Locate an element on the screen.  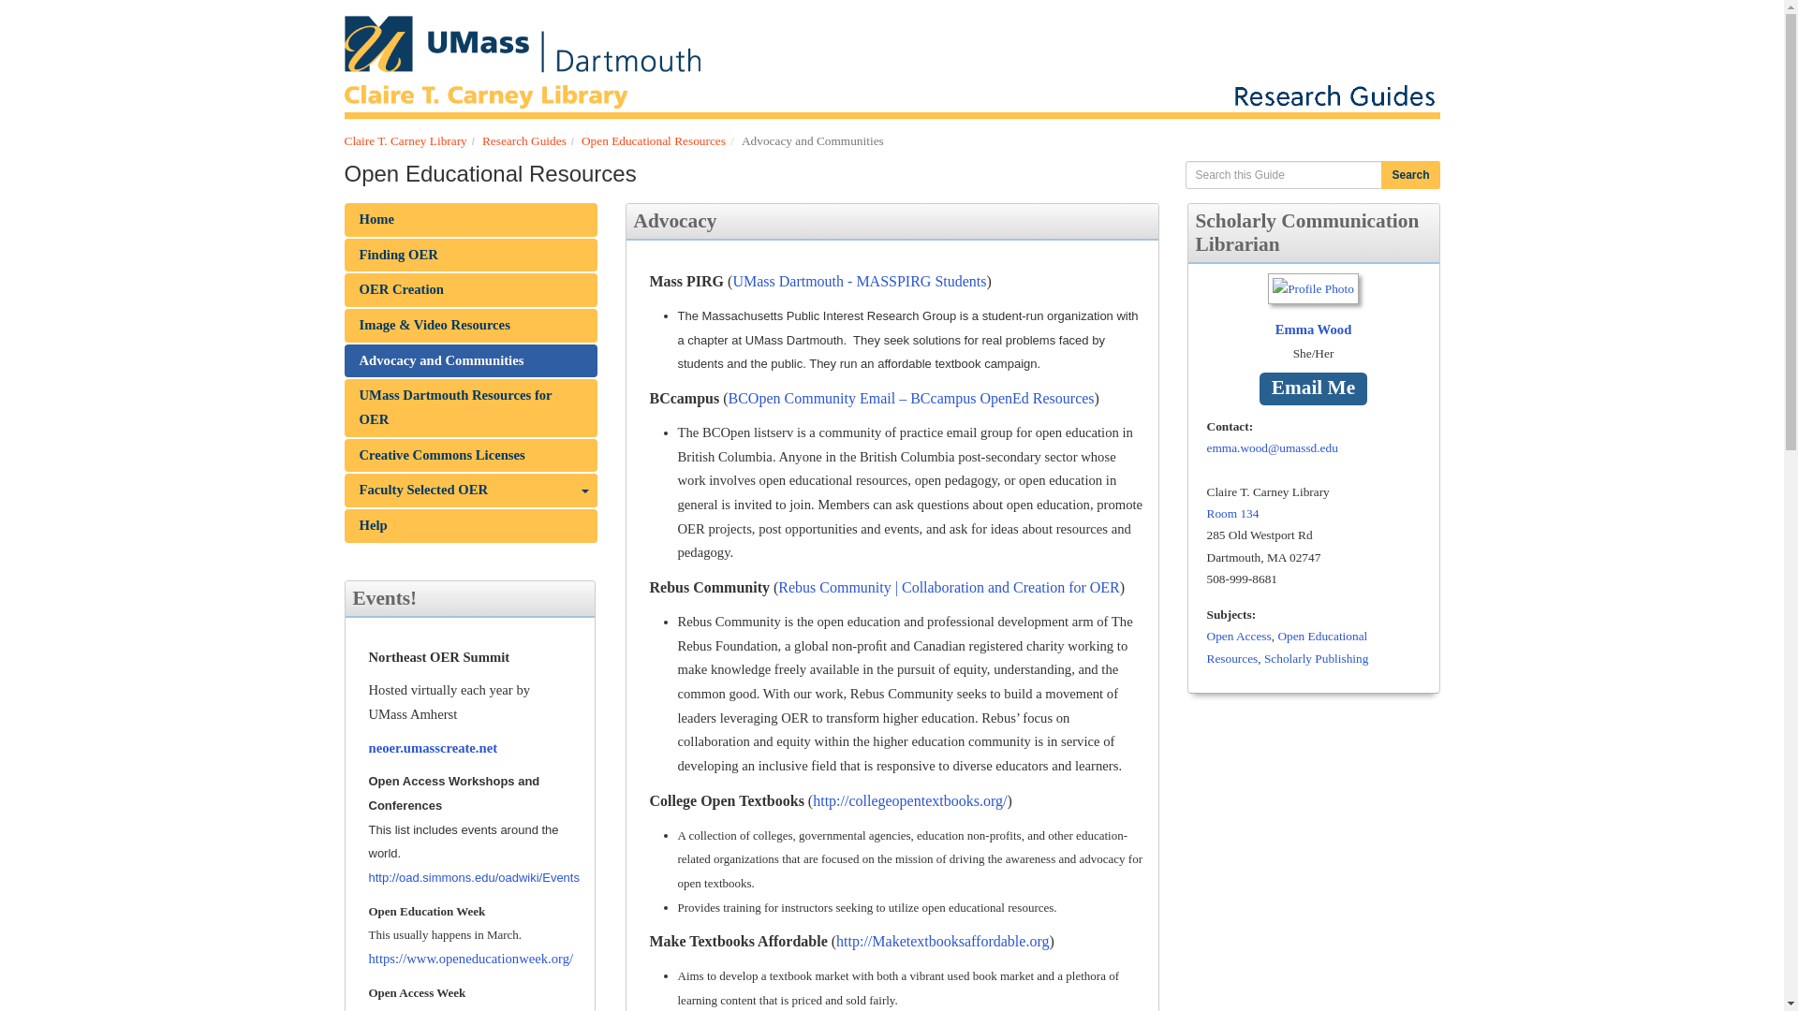
Claire T. Carney Library is located at coordinates (406, 140).